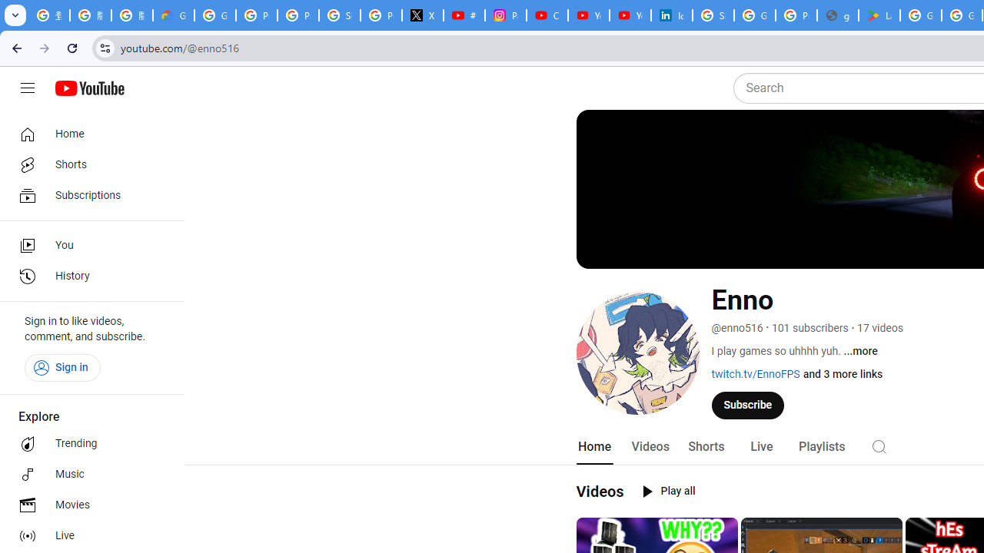 The image size is (984, 553). What do you see at coordinates (464, 15) in the screenshot?
I see `#nbabasketballhighlights - YouTube` at bounding box center [464, 15].